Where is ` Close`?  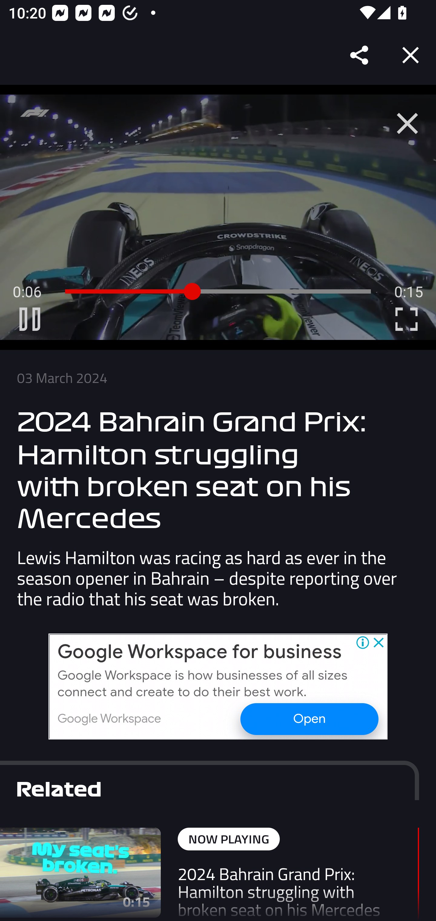
 Close is located at coordinates (407, 124).